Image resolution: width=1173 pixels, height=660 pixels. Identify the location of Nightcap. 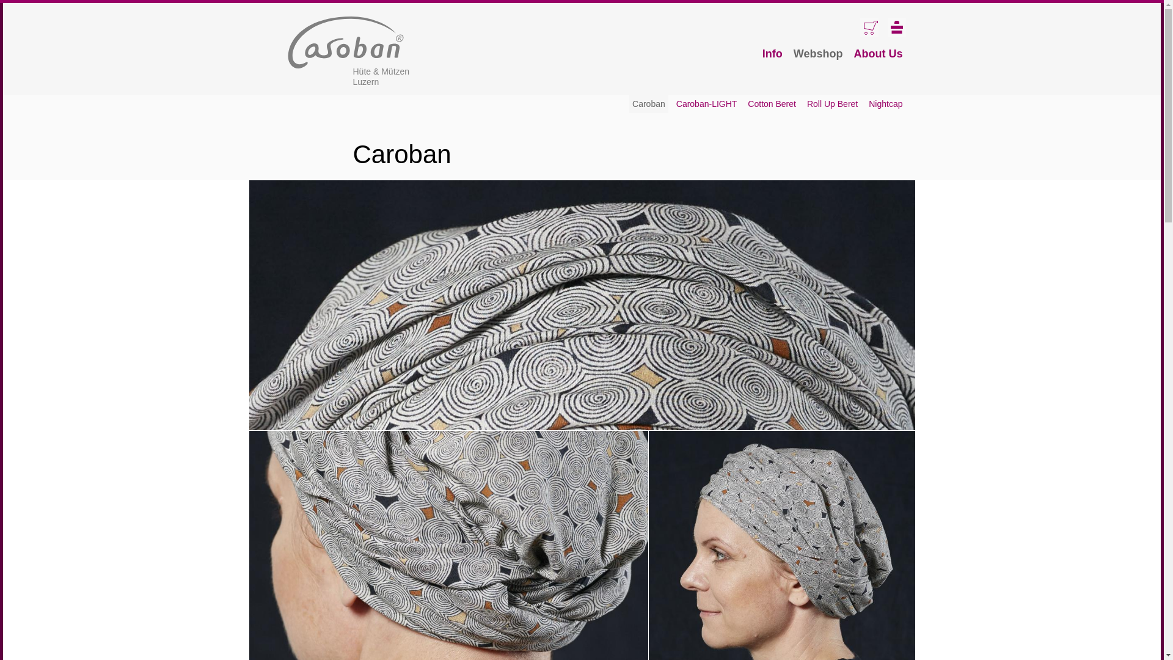
(885, 104).